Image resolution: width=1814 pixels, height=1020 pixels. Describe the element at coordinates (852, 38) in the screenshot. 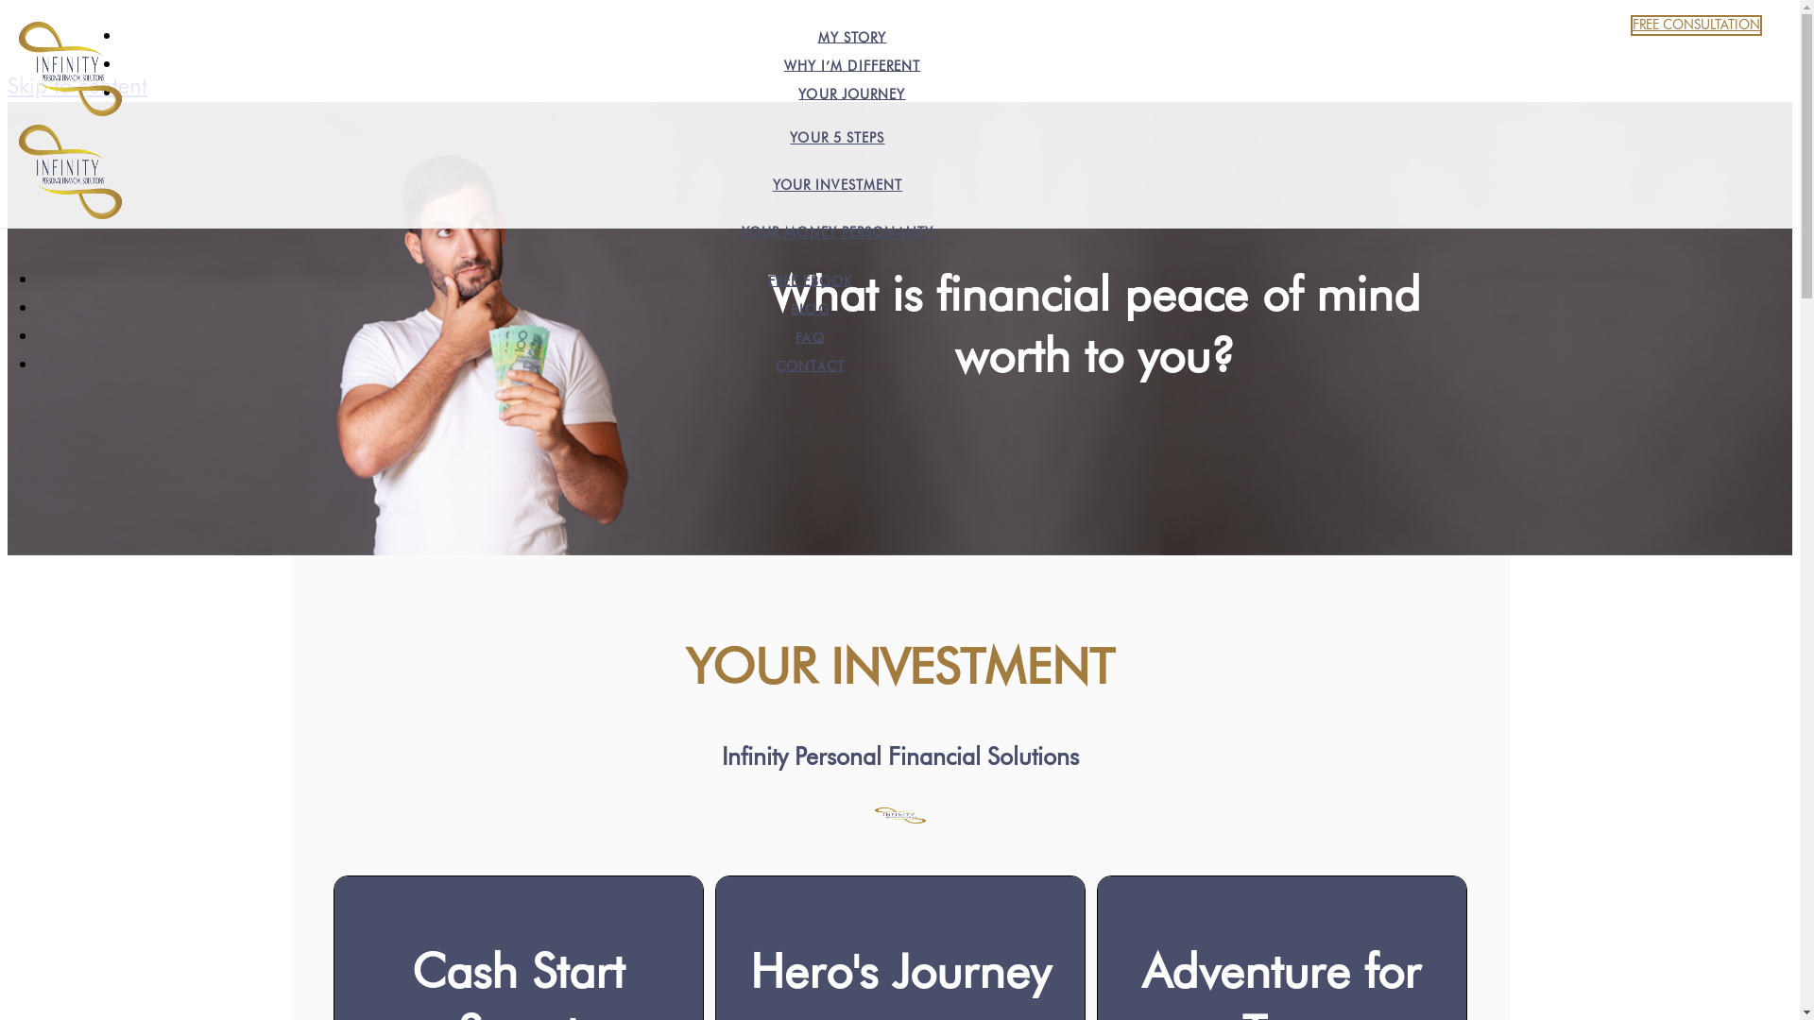

I see `MY STORY` at that location.